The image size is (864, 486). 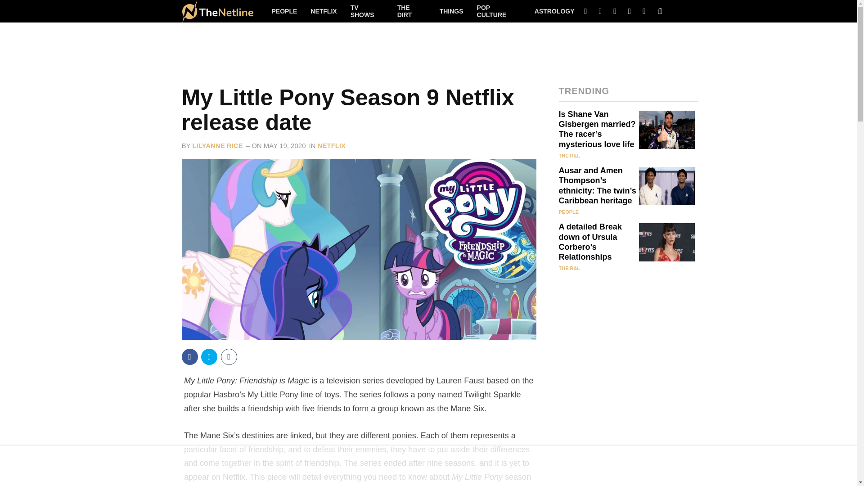 I want to click on THE DIRT, so click(x=411, y=11).